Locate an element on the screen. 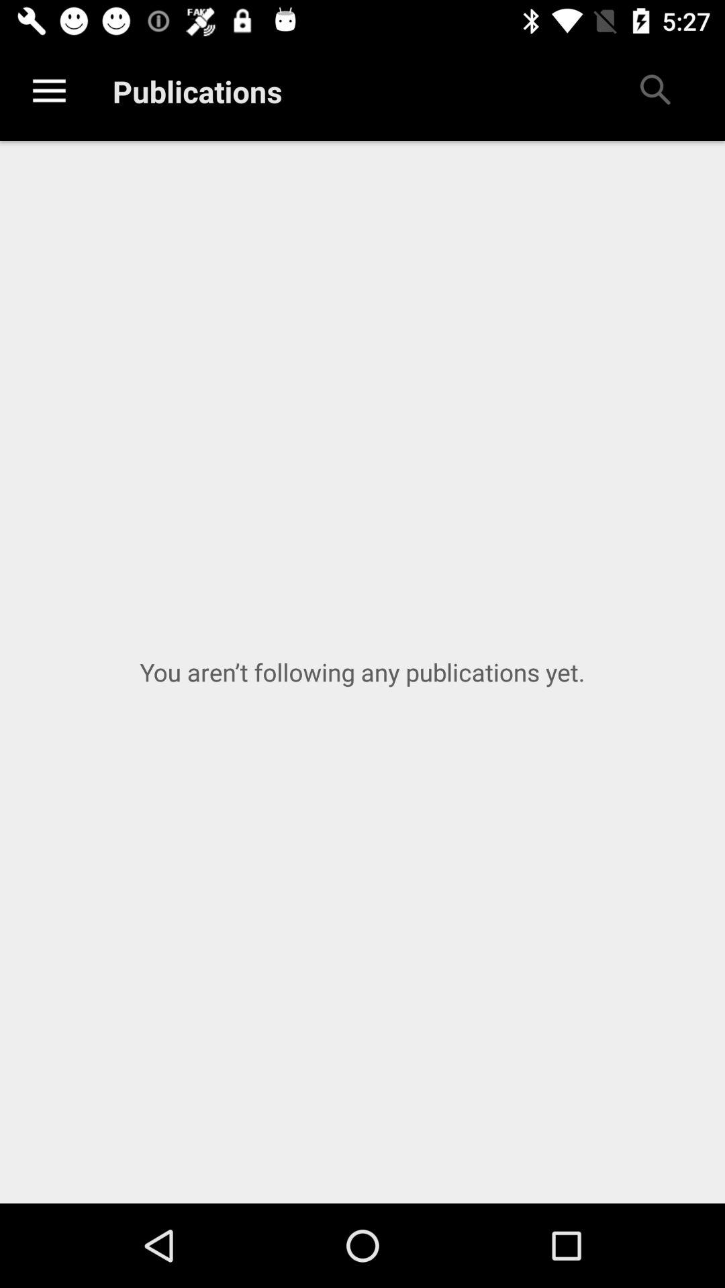  open the item next to the publications is located at coordinates (655, 91).